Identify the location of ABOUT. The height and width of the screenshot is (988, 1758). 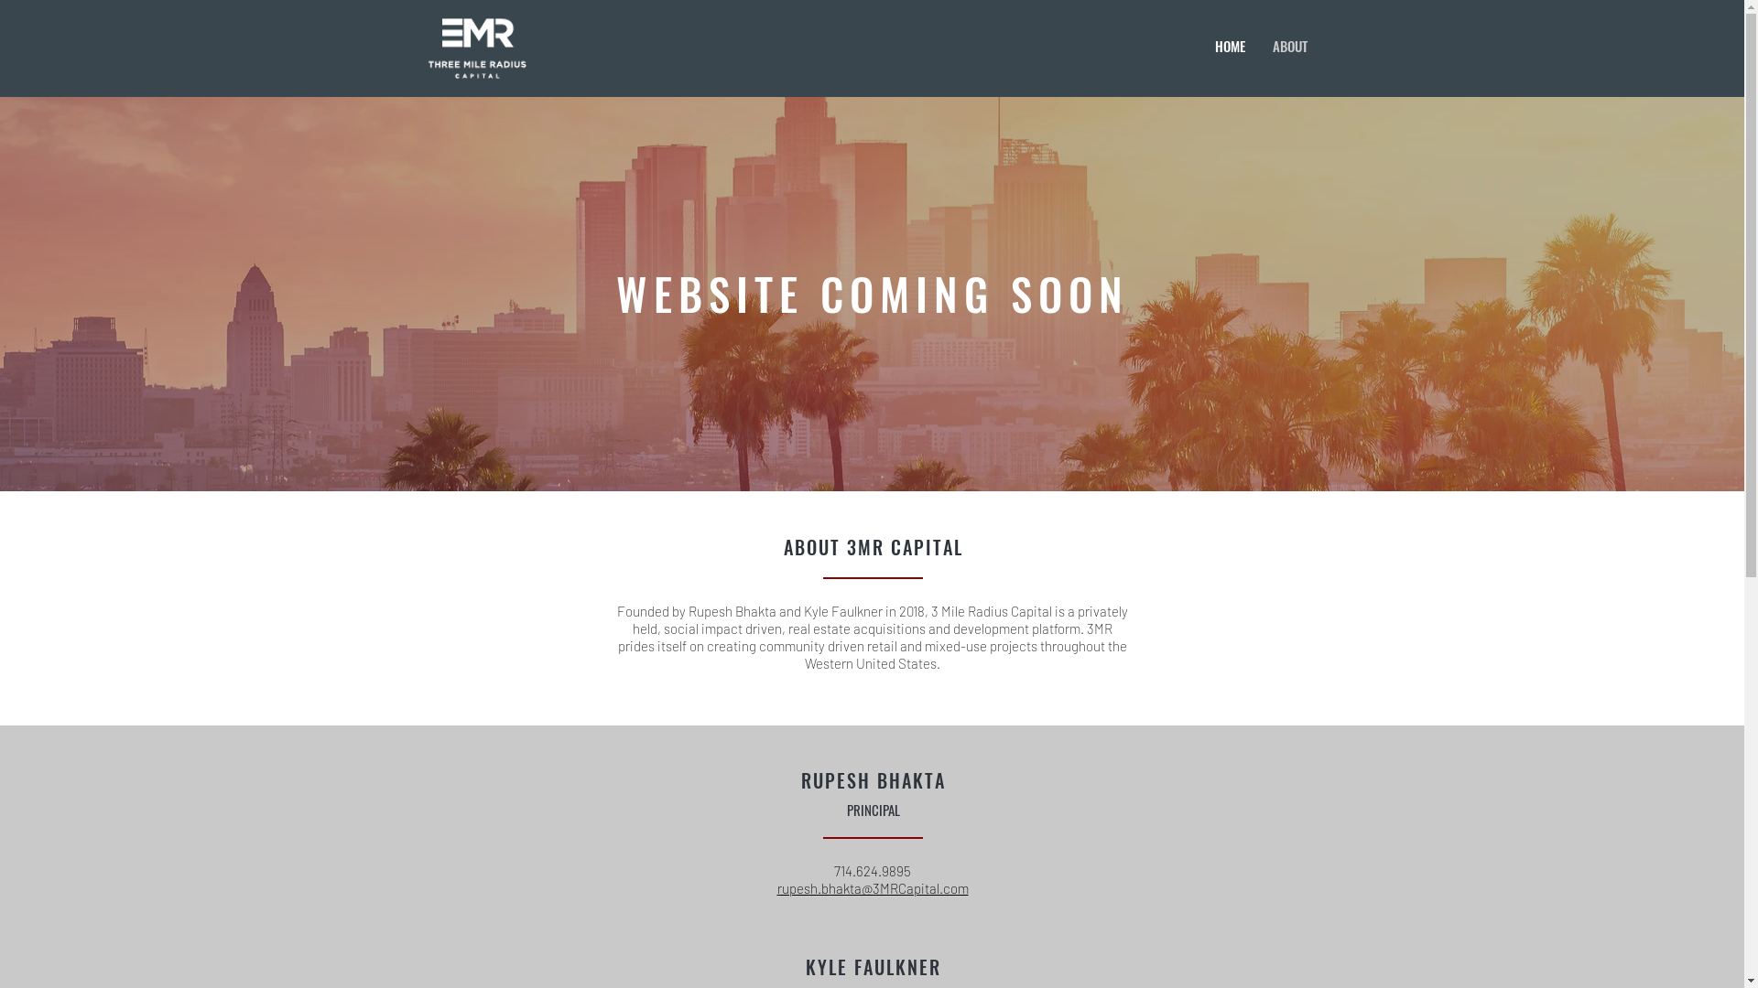
(1289, 46).